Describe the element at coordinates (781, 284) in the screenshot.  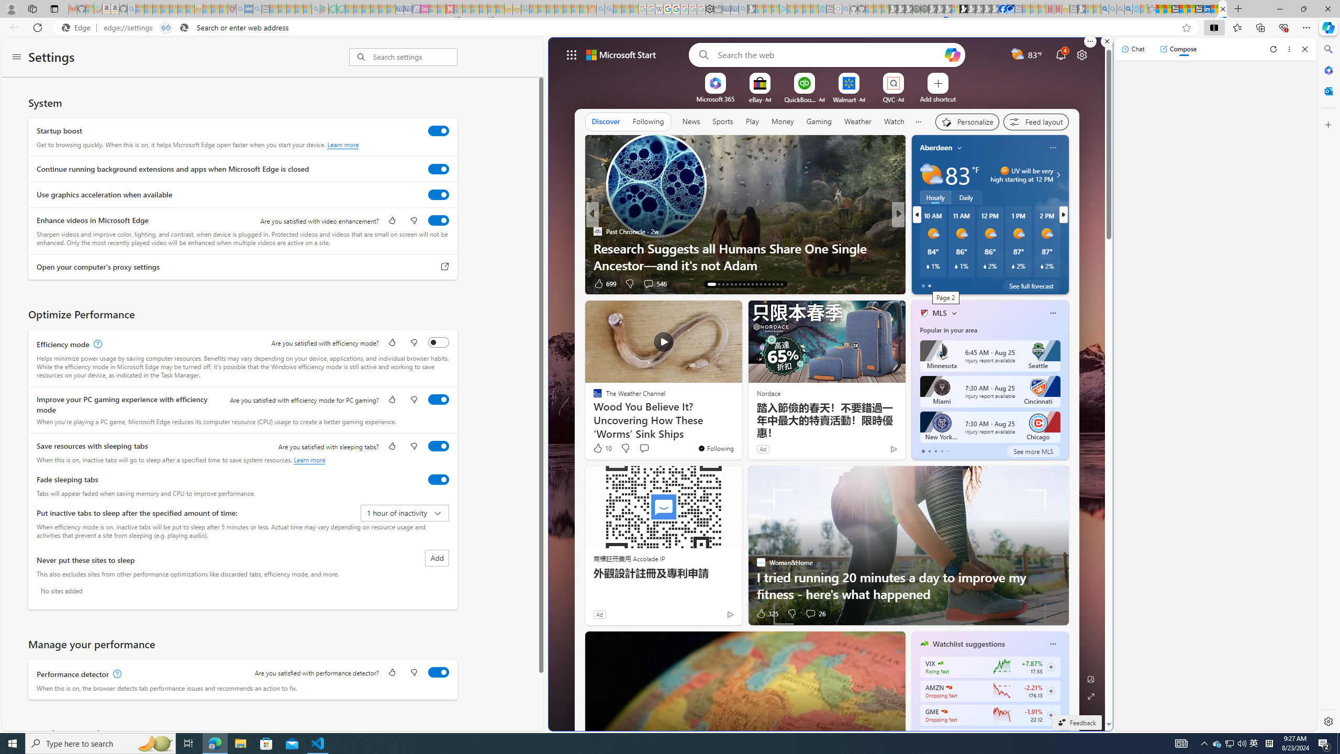
I see `AutomationID: tab-36` at that location.